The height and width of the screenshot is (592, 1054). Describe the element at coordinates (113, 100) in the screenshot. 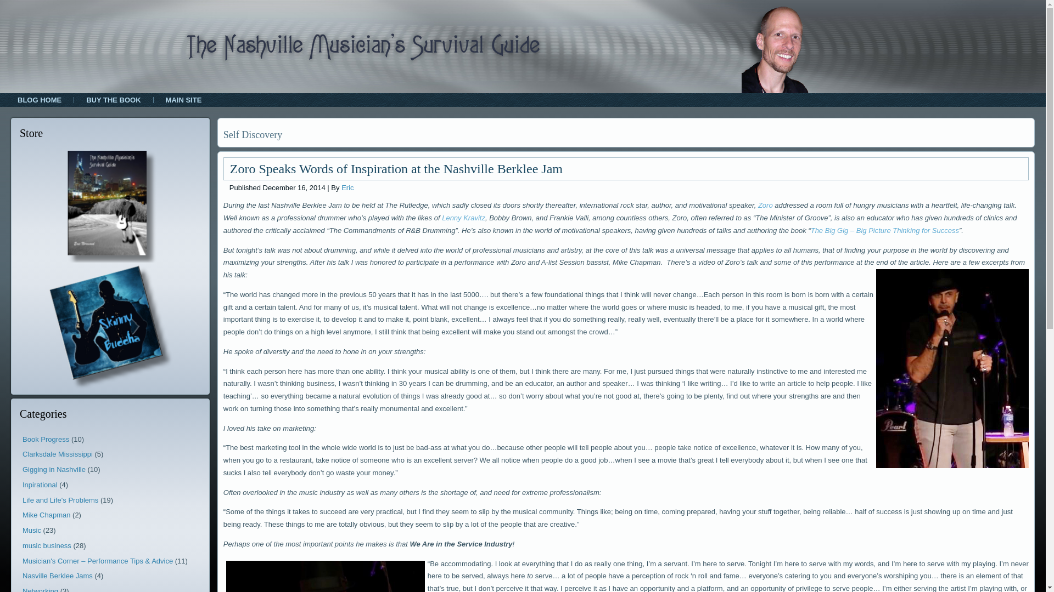

I see `BUY THE BOOK` at that location.